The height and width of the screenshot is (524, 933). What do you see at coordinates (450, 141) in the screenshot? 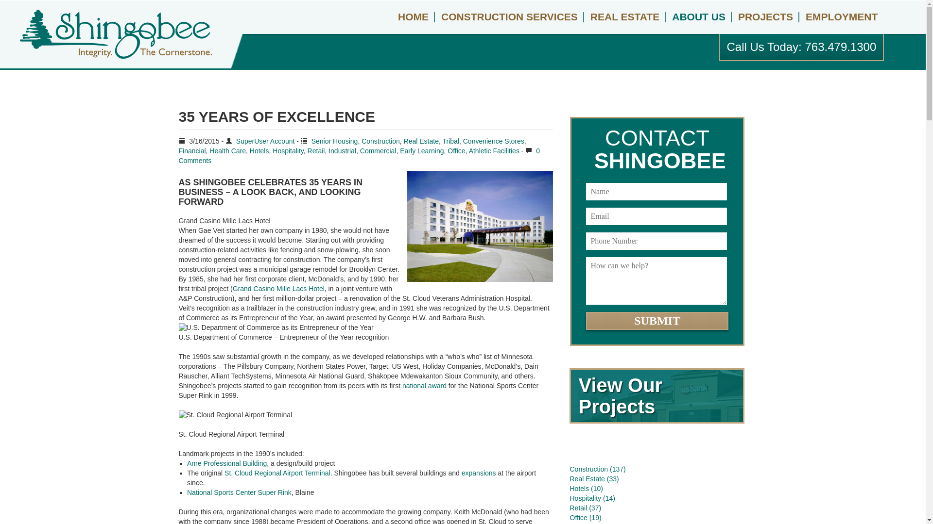
I see `View all posts in Tribal` at bounding box center [450, 141].